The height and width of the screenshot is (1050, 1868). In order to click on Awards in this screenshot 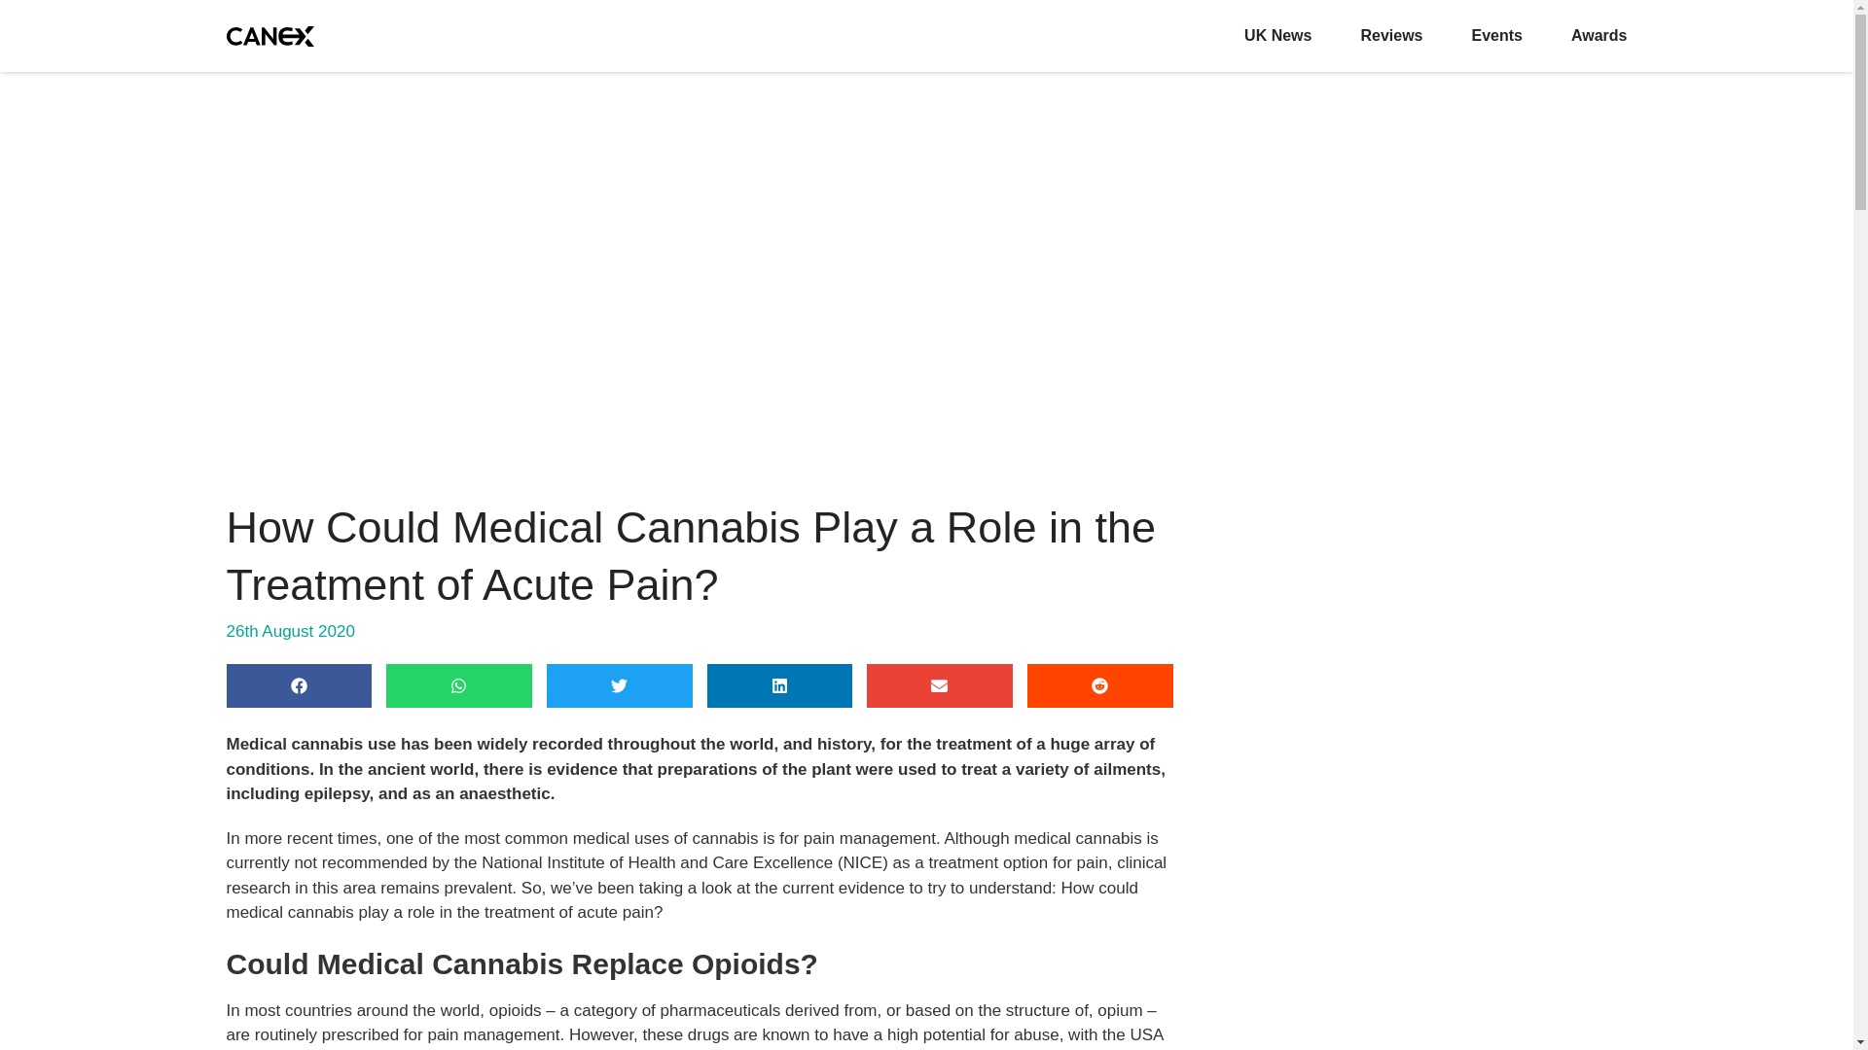, I will do `click(1599, 35)`.